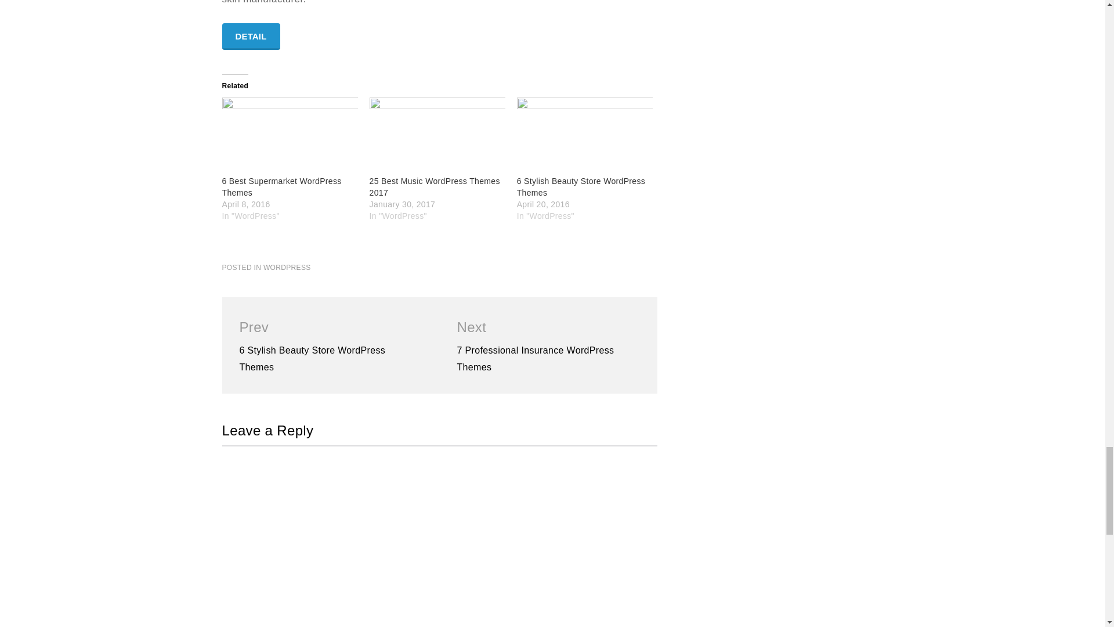  I want to click on 6 Stylish Beauty Store WordPress Themes, so click(585, 136).